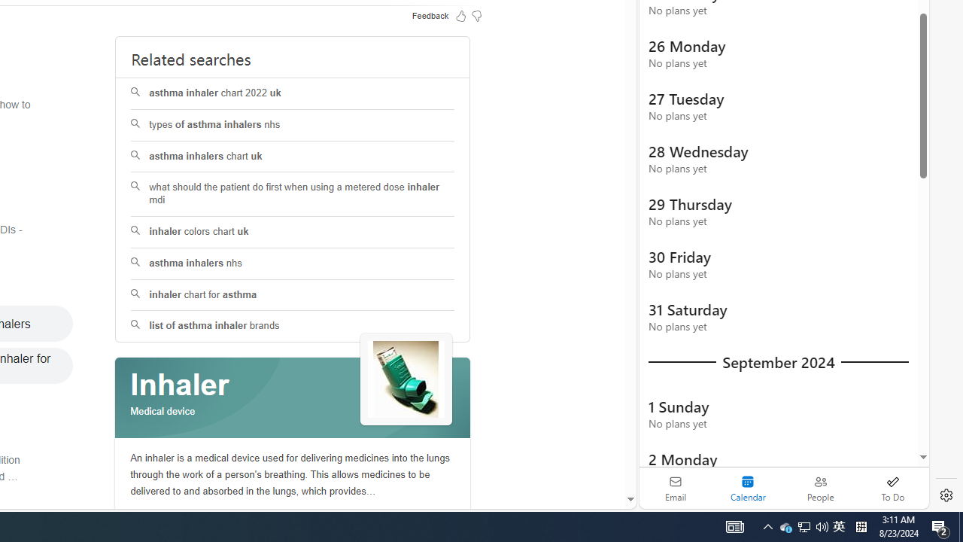 The image size is (963, 542). What do you see at coordinates (292, 125) in the screenshot?
I see `types of asthma inhalers nhs` at bounding box center [292, 125].